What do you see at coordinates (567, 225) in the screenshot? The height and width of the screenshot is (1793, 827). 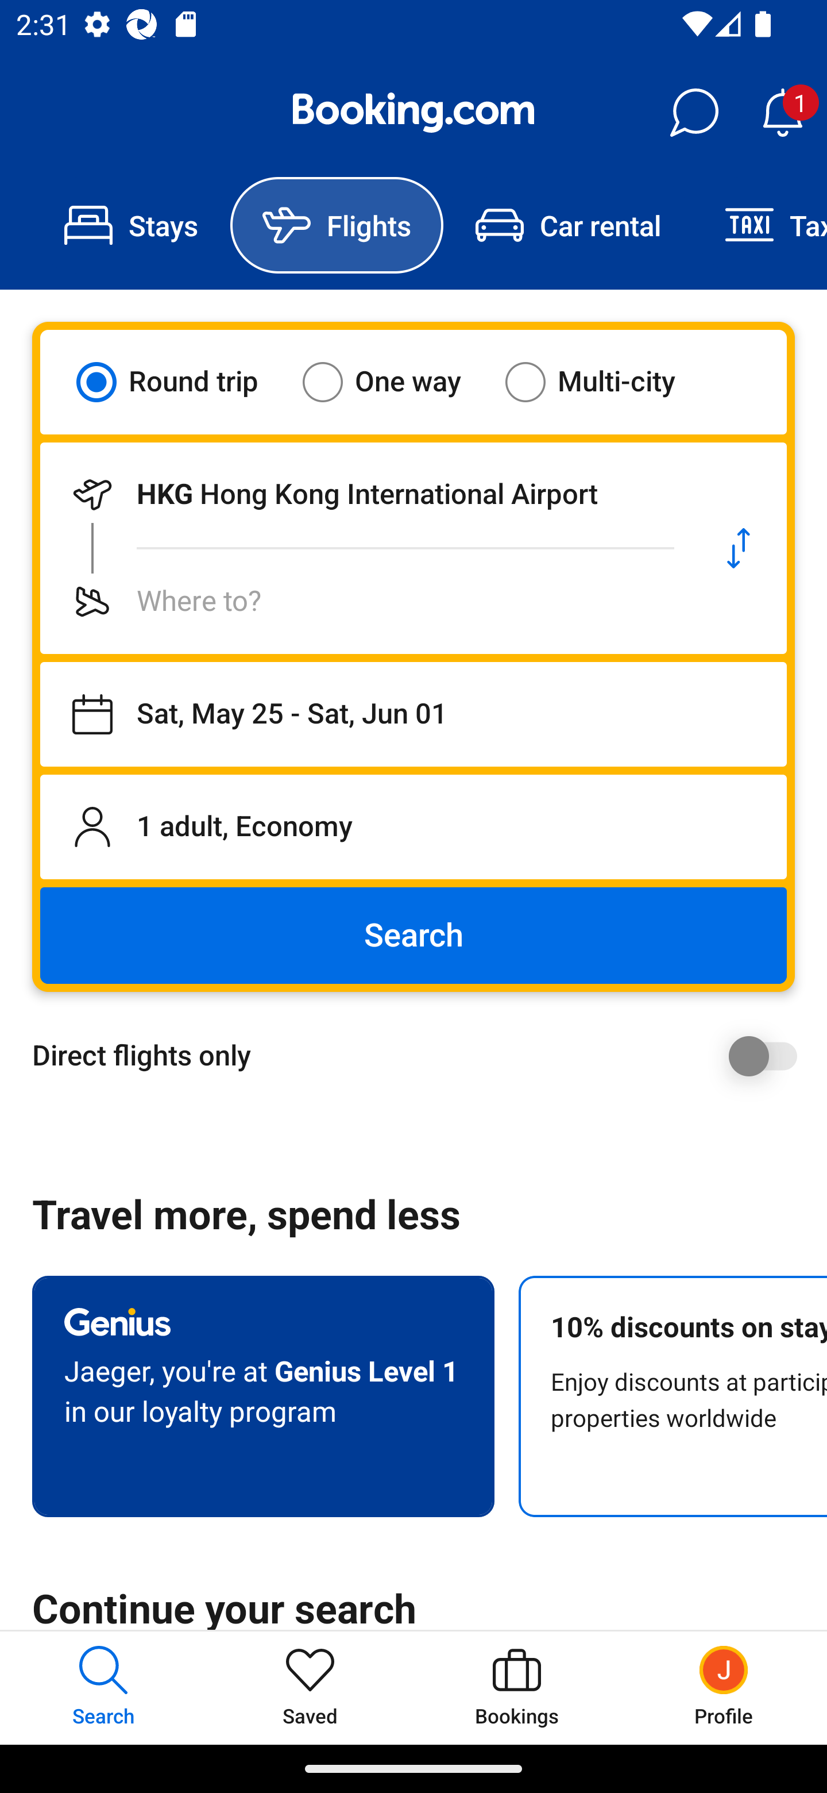 I see `Car rental` at bounding box center [567, 225].